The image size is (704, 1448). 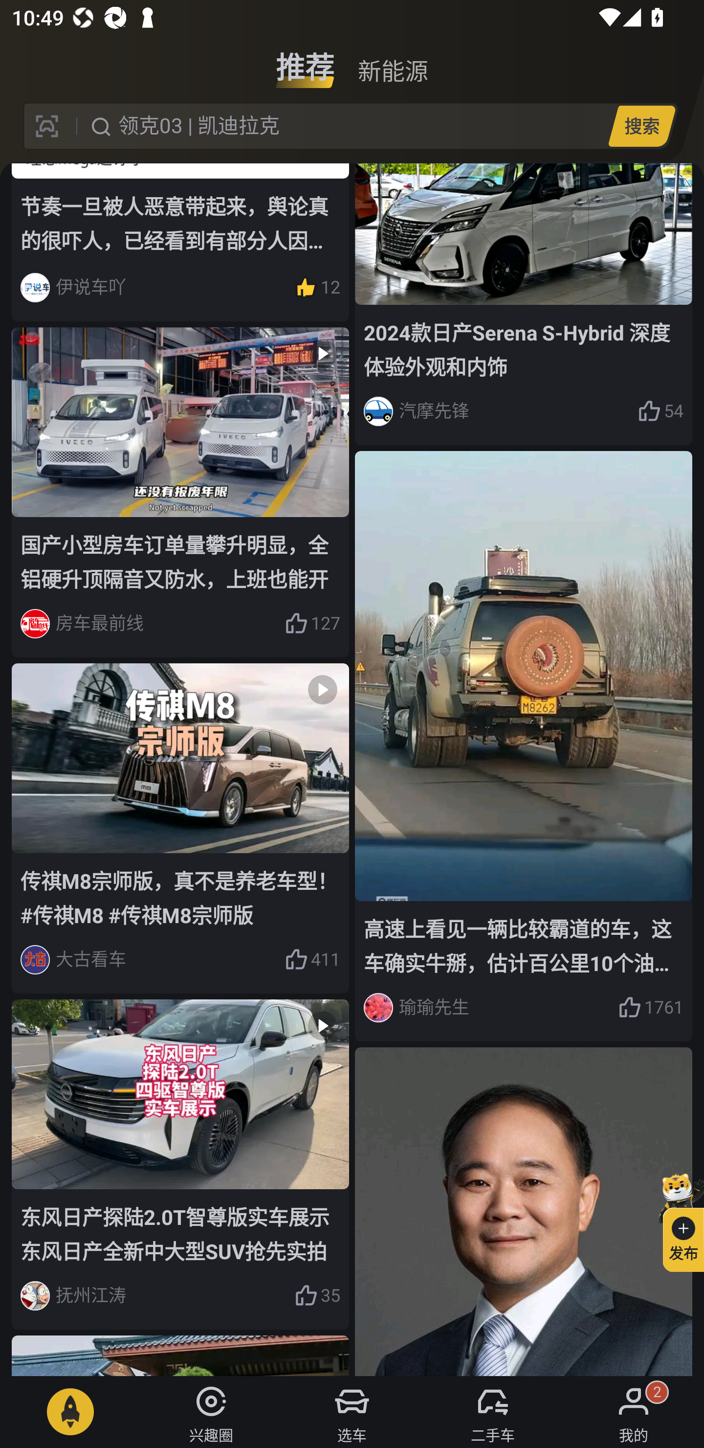 What do you see at coordinates (180, 492) in the screenshot?
I see ` 国产小型房车订单量攀升明显，全铝硬升顶隔音又防水，上班也能开 房车最前线 127` at bounding box center [180, 492].